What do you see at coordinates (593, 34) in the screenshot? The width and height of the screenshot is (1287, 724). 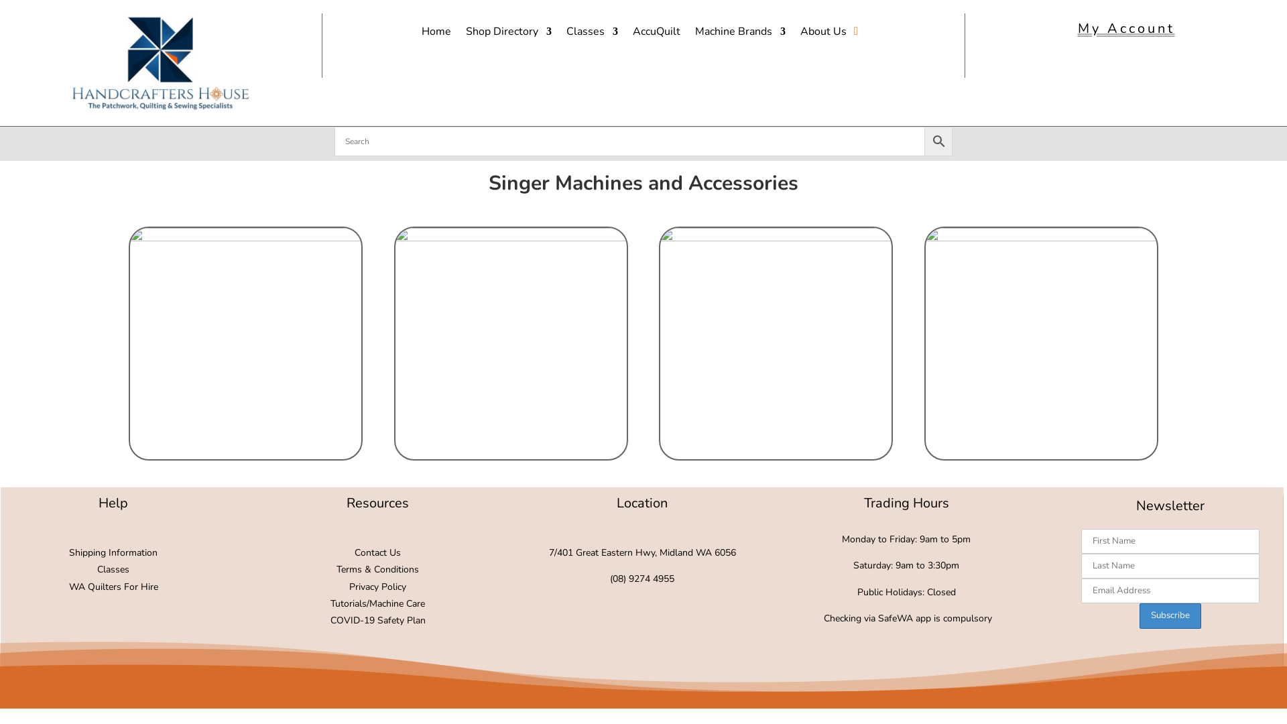 I see `Classes` at bounding box center [593, 34].